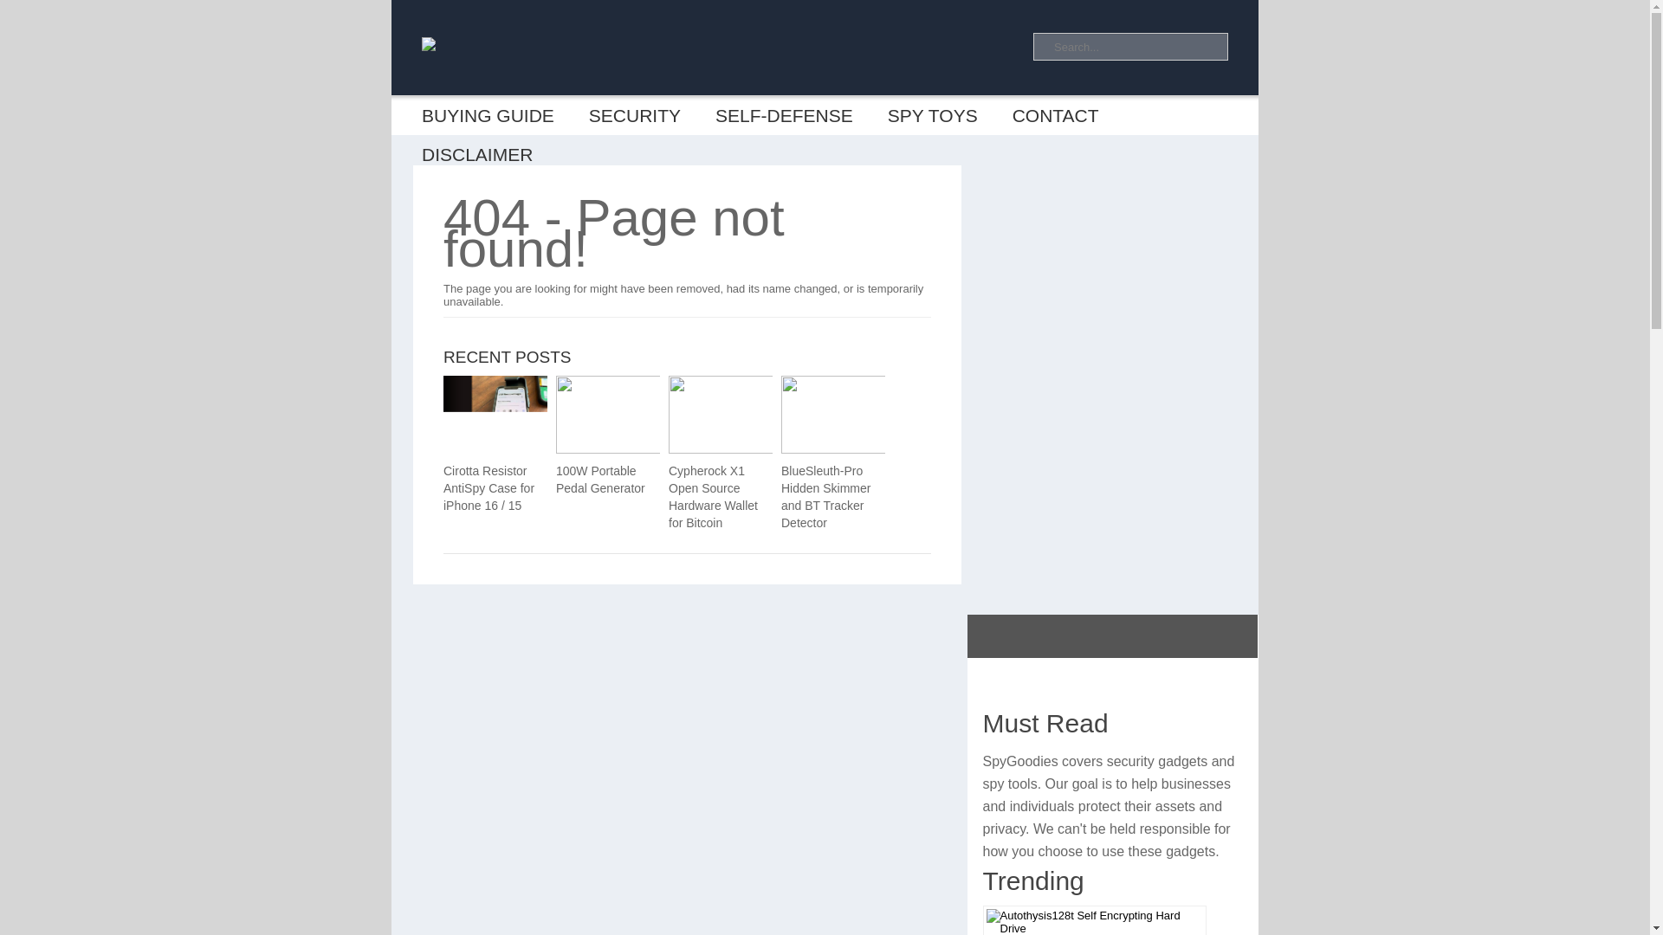  I want to click on 100W Portable Pedal Generator, so click(620, 449).